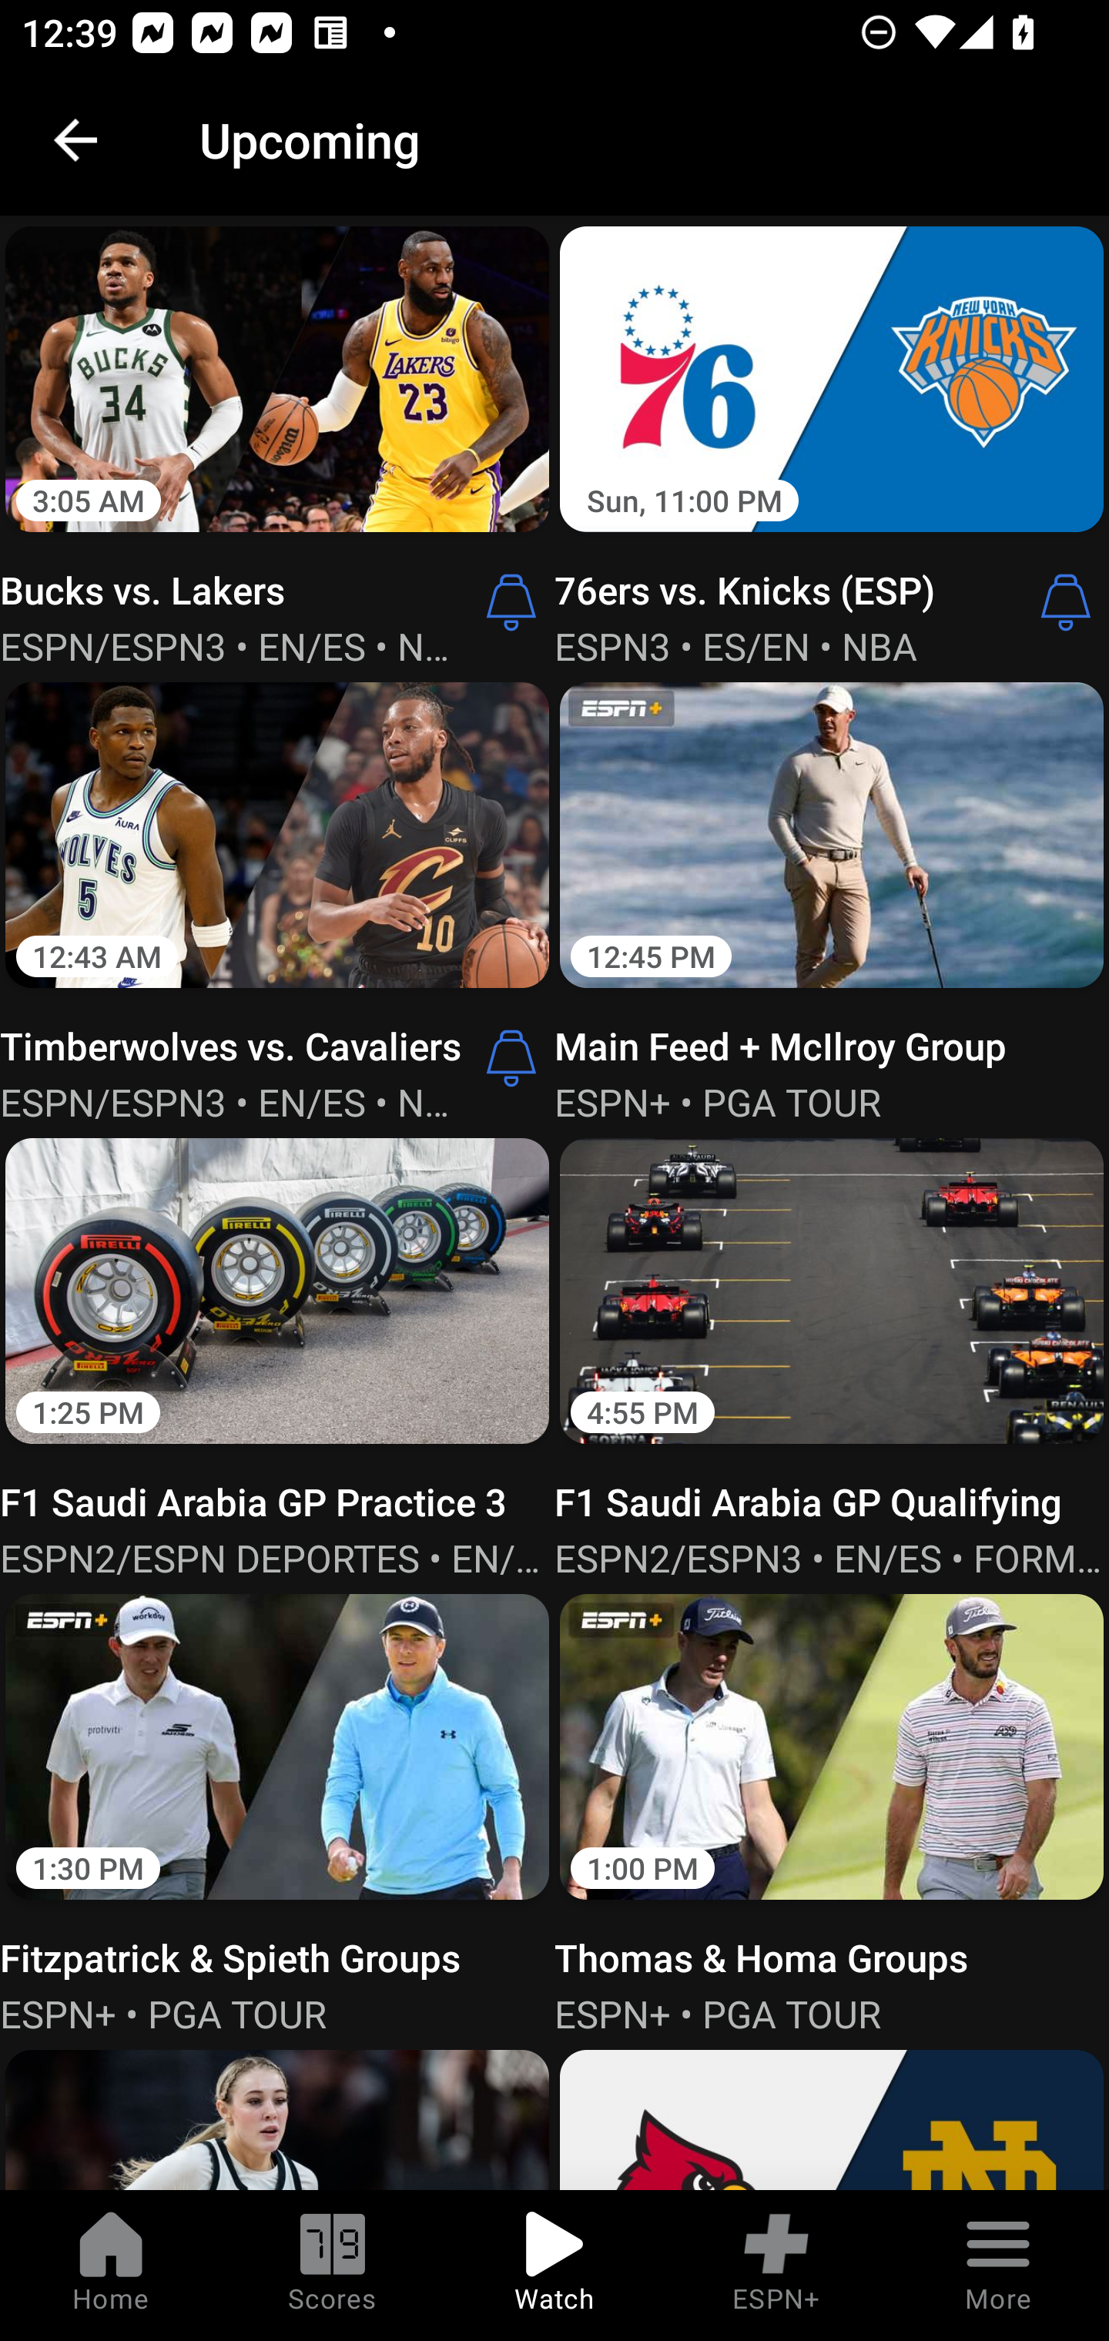 This screenshot has height=2341, width=1109. Describe the element at coordinates (333, 2266) in the screenshot. I see `Scores` at that location.